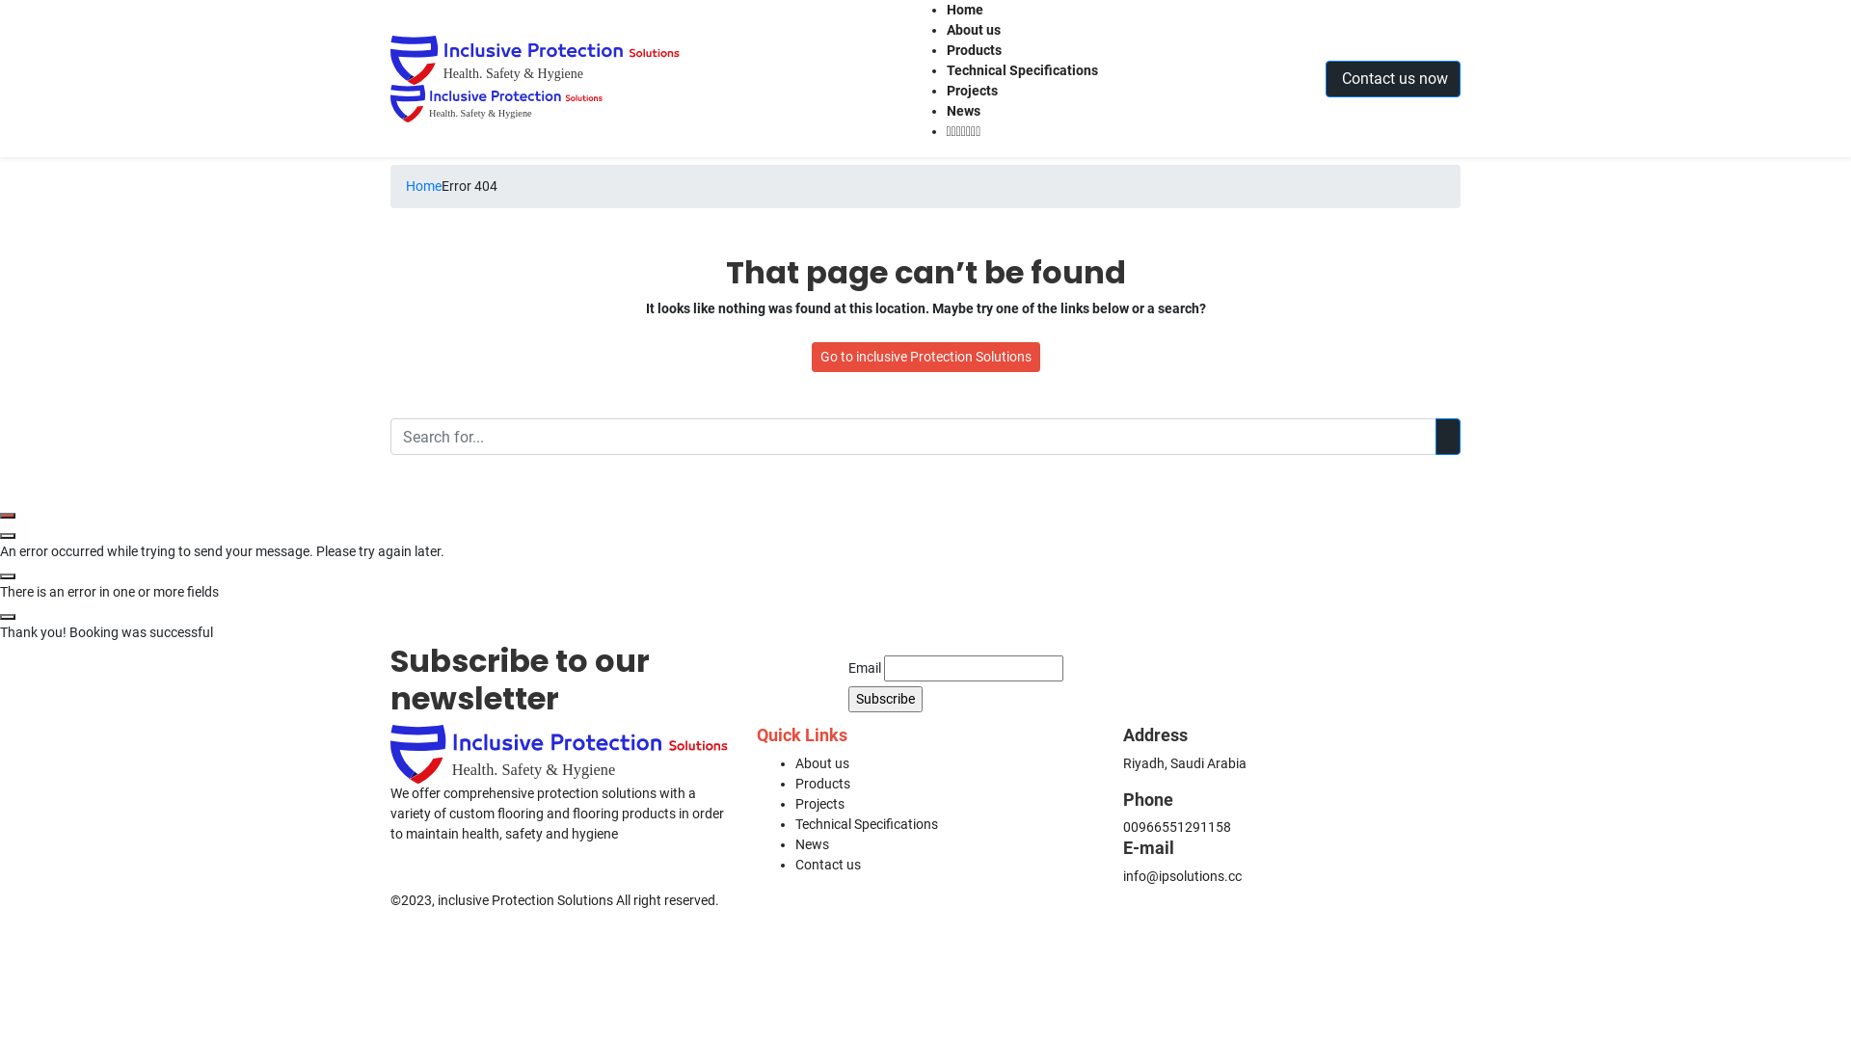 The height and width of the screenshot is (1041, 1851). What do you see at coordinates (819, 804) in the screenshot?
I see `Projects` at bounding box center [819, 804].